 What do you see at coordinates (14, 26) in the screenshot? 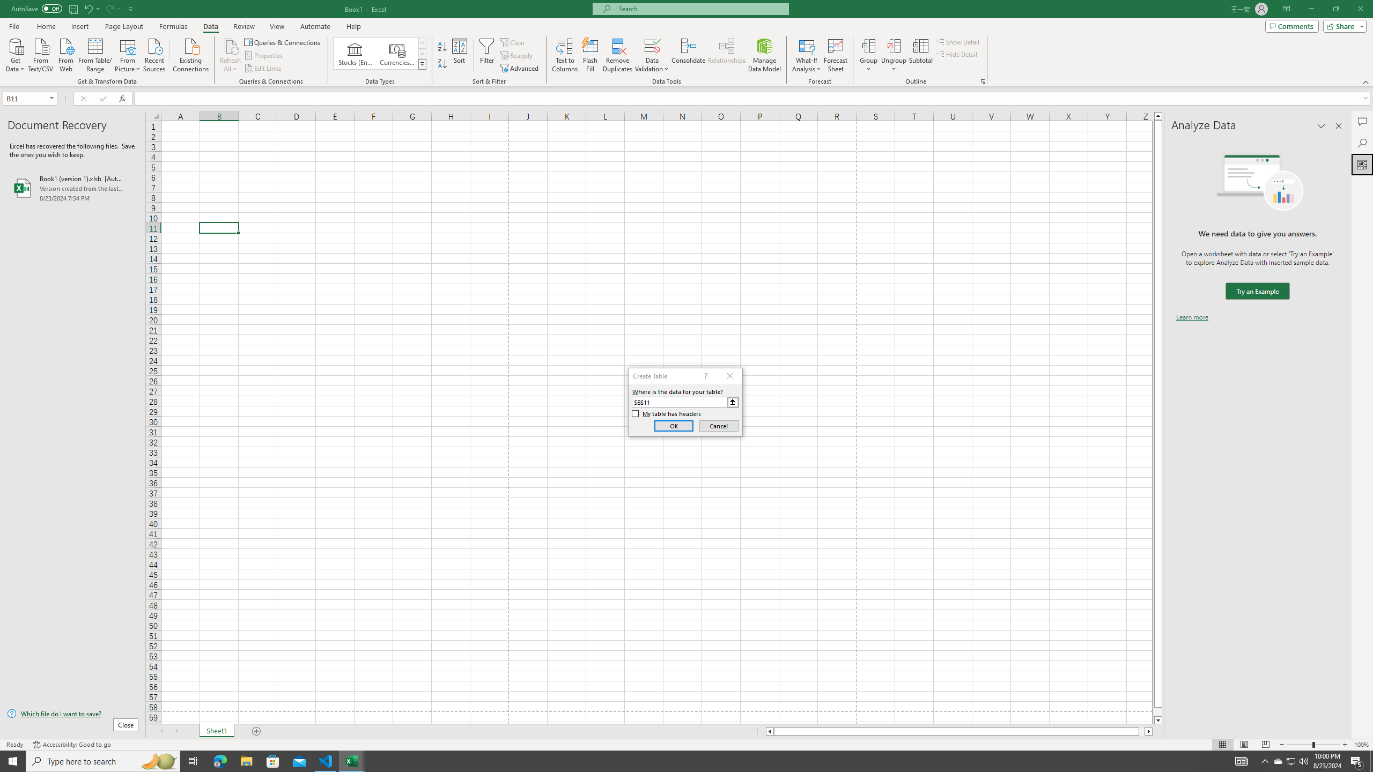
I see `File Tab` at bounding box center [14, 26].